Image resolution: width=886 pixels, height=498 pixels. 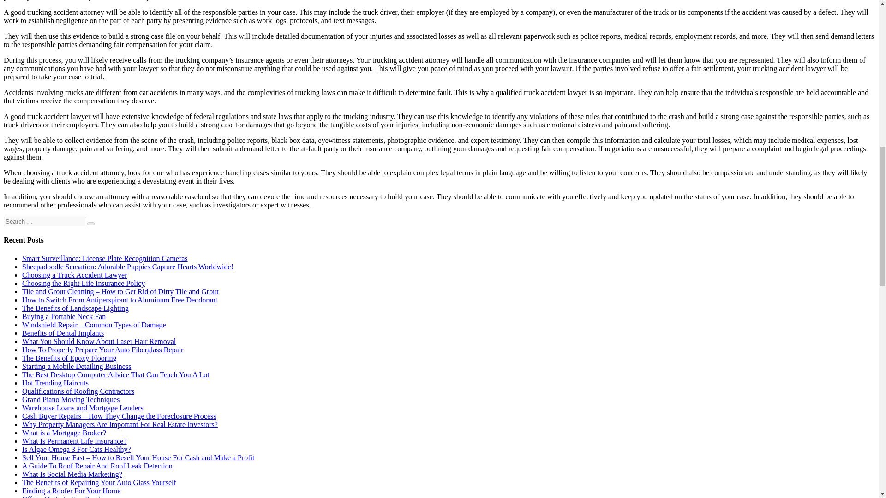 I want to click on What is a Mortgage Broker?, so click(x=64, y=433).